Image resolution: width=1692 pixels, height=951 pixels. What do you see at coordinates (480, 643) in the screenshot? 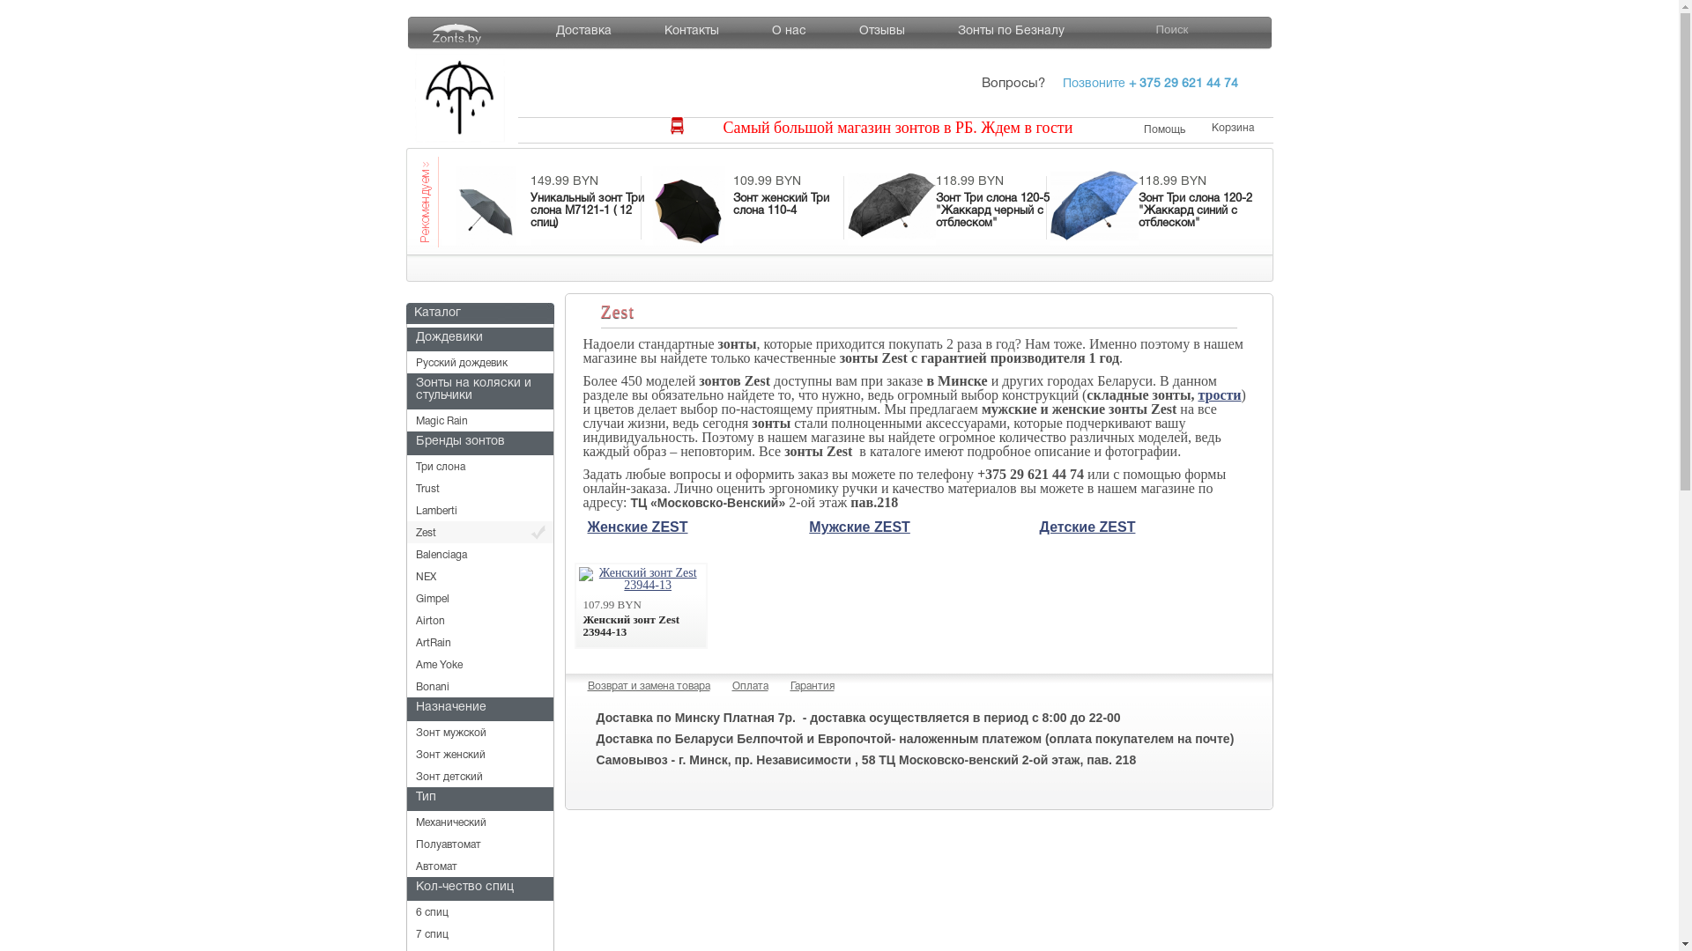
I see `ArtRain` at bounding box center [480, 643].